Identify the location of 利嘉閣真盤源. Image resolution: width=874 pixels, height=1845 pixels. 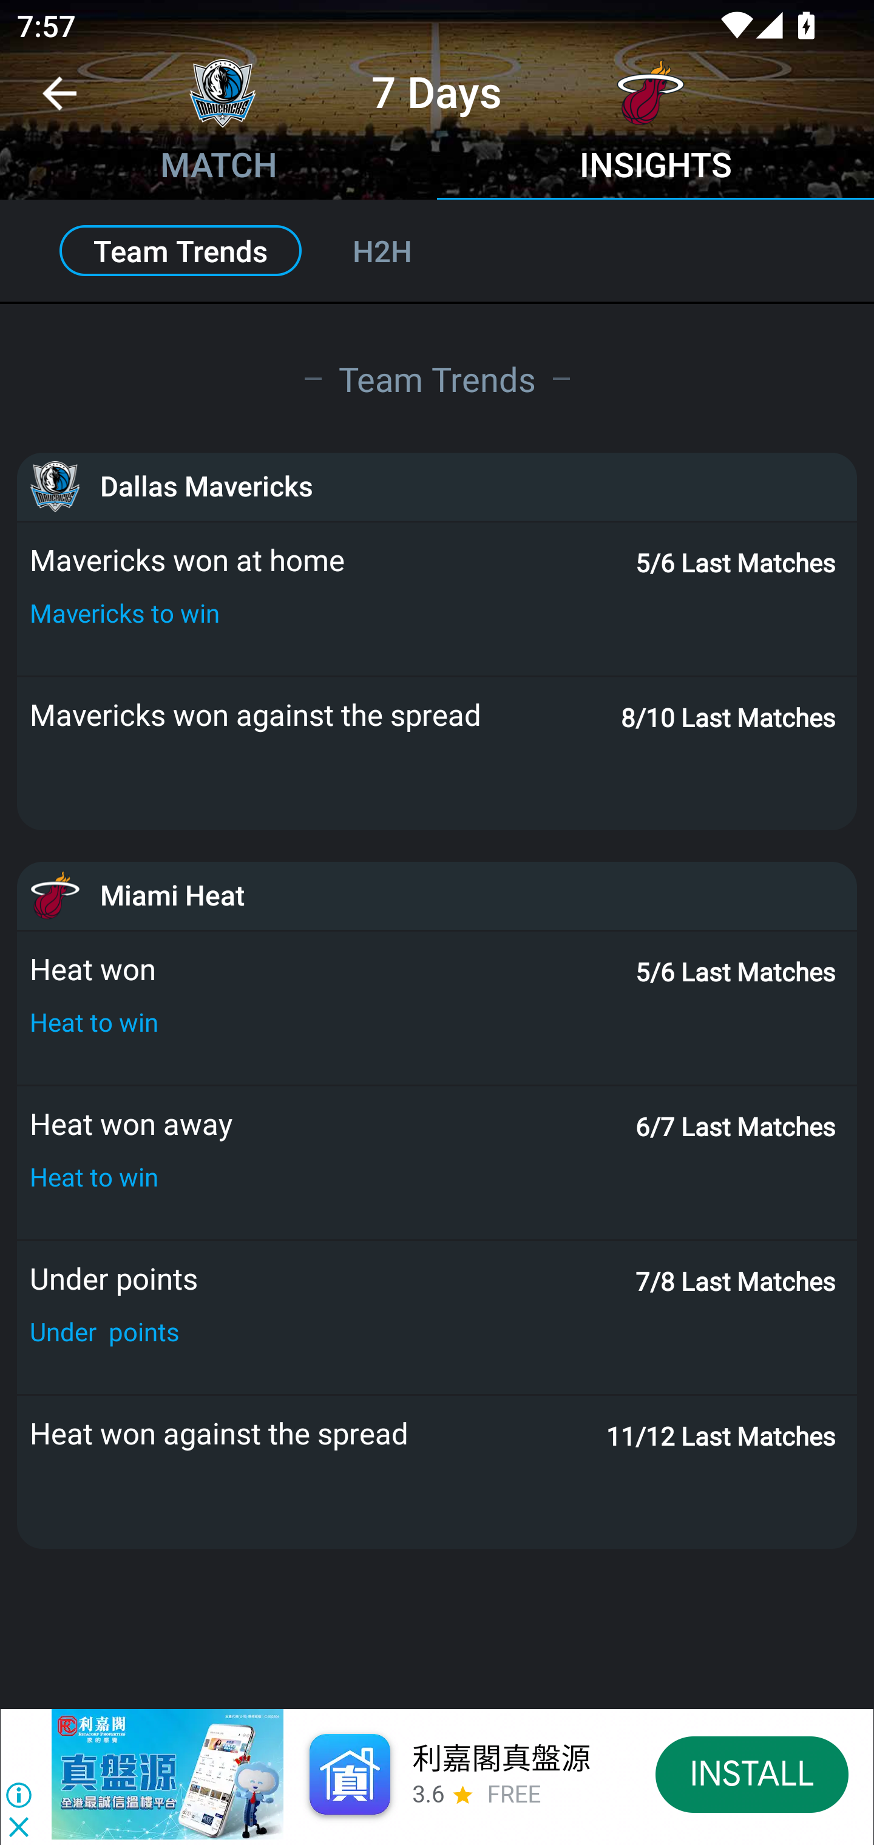
(500, 1759).